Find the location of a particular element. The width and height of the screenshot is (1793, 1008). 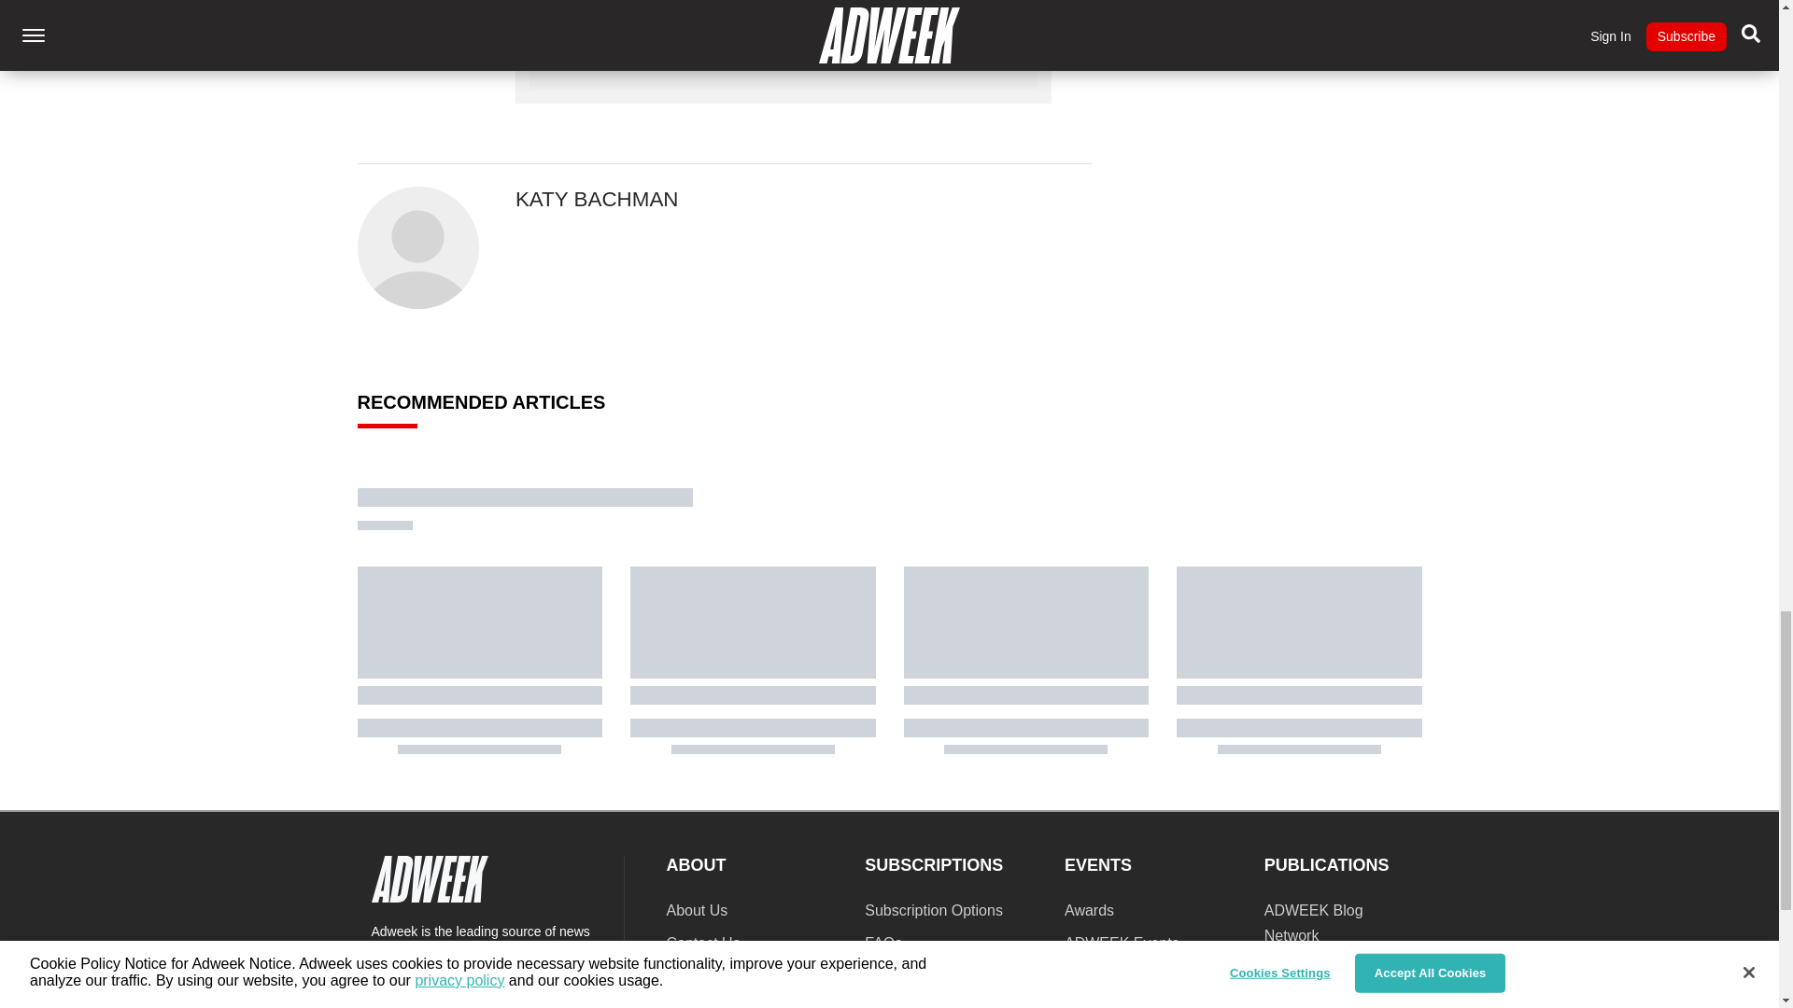

Adobe-Webinar-082224-Header is located at coordinates (1169, 17).